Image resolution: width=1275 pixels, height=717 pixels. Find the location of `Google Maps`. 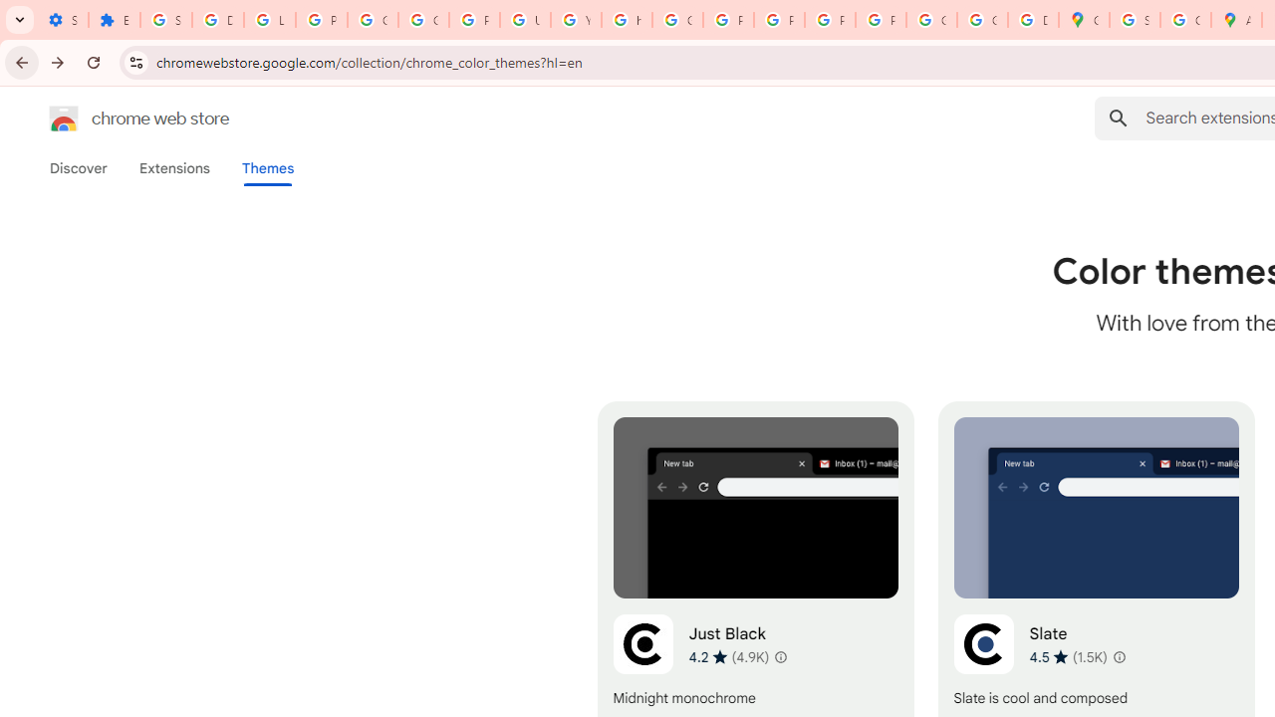

Google Maps is located at coordinates (1084, 20).